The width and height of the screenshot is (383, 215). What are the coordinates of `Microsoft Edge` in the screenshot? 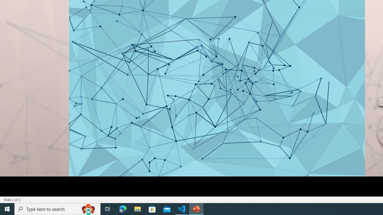 It's located at (123, 209).